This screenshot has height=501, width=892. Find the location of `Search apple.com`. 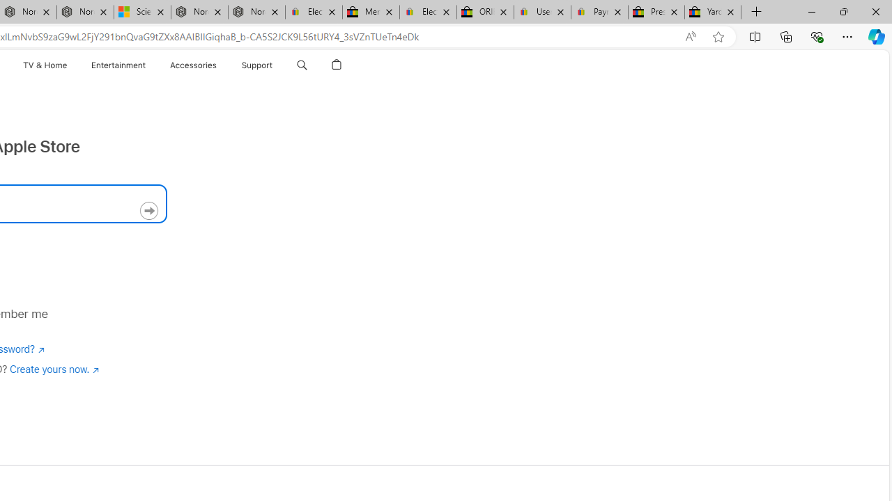

Search apple.com is located at coordinates (302, 65).